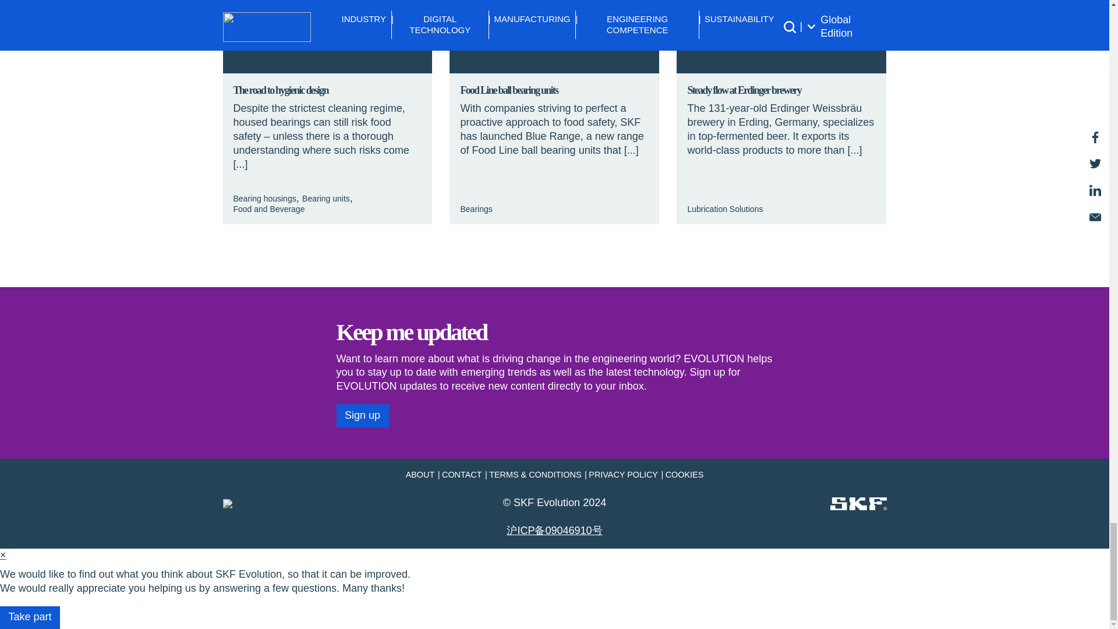  I want to click on Bearing units, so click(326, 198).